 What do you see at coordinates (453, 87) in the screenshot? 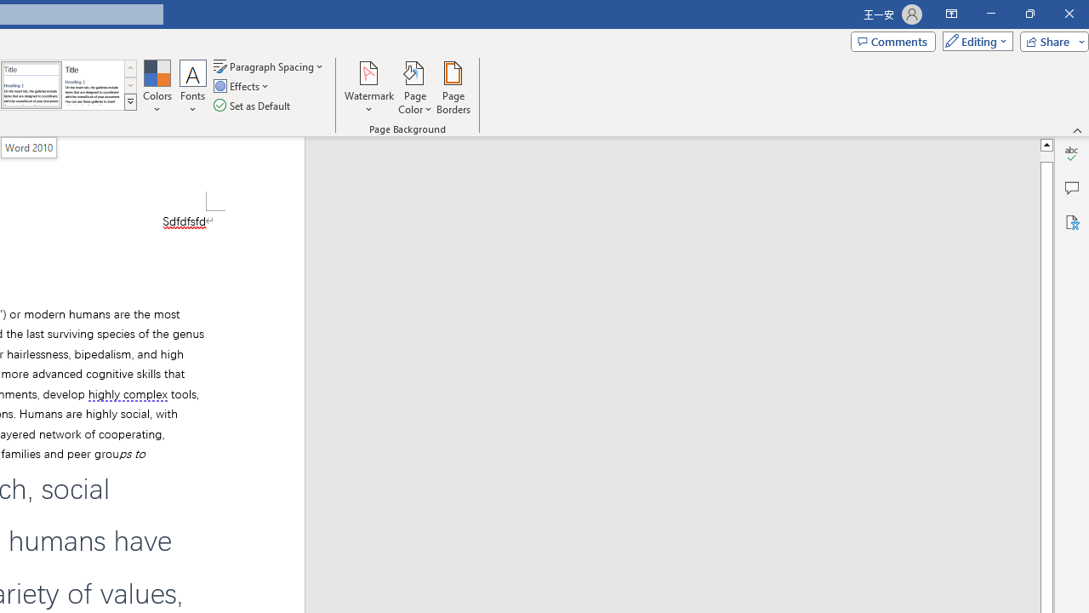
I see `Page Borders...` at bounding box center [453, 87].